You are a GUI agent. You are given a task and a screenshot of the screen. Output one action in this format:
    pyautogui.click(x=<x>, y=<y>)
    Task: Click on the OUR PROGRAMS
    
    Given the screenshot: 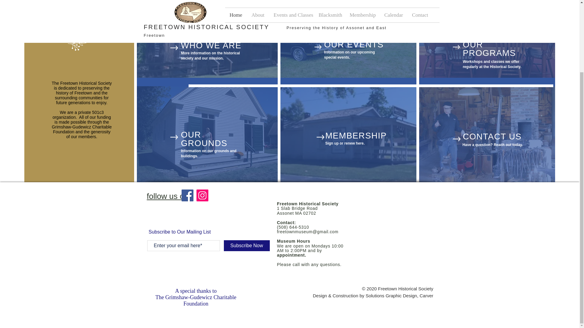 What is the action you would take?
    pyautogui.click(x=489, y=49)
    